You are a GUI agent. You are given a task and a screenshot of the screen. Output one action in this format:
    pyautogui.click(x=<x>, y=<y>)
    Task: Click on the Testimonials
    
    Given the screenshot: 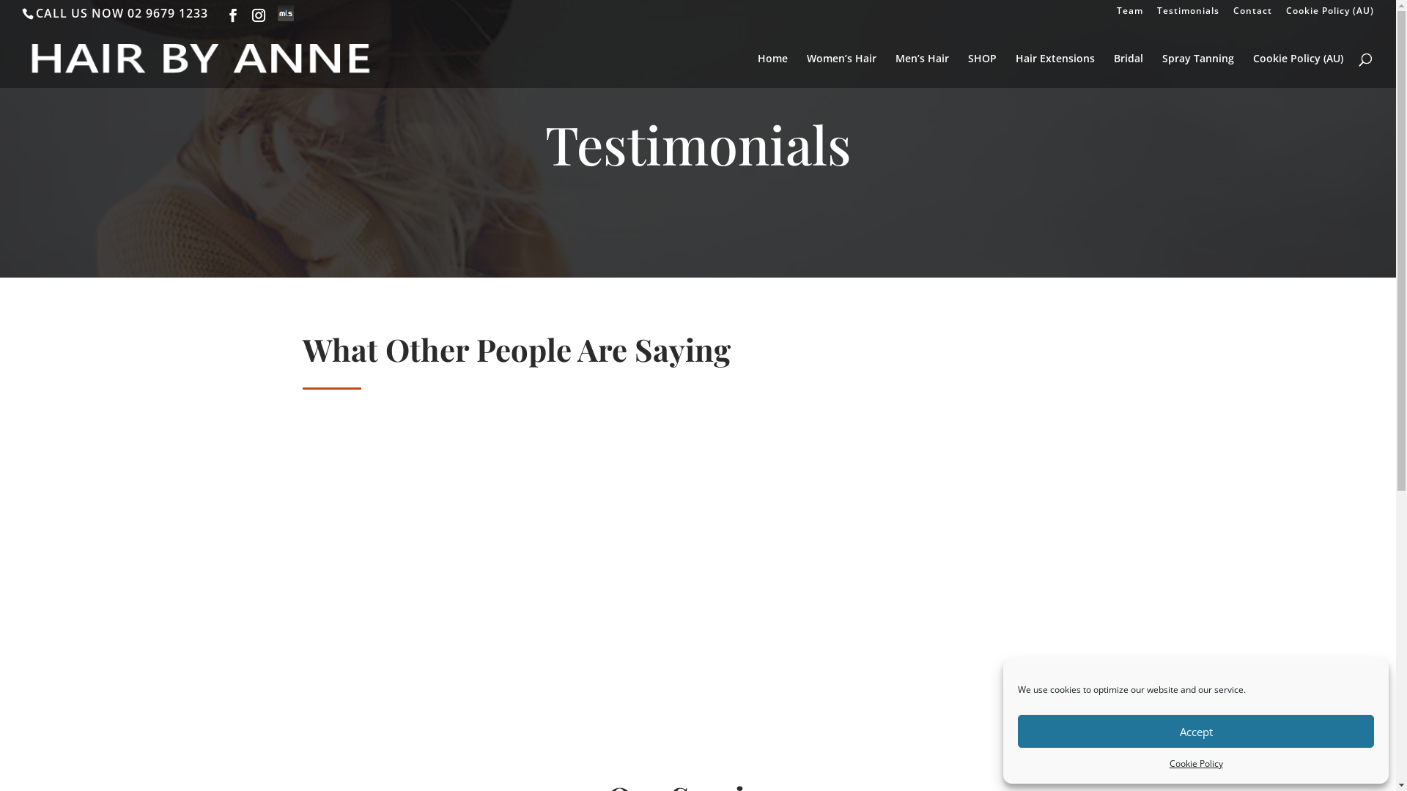 What is the action you would take?
    pyautogui.click(x=1189, y=15)
    